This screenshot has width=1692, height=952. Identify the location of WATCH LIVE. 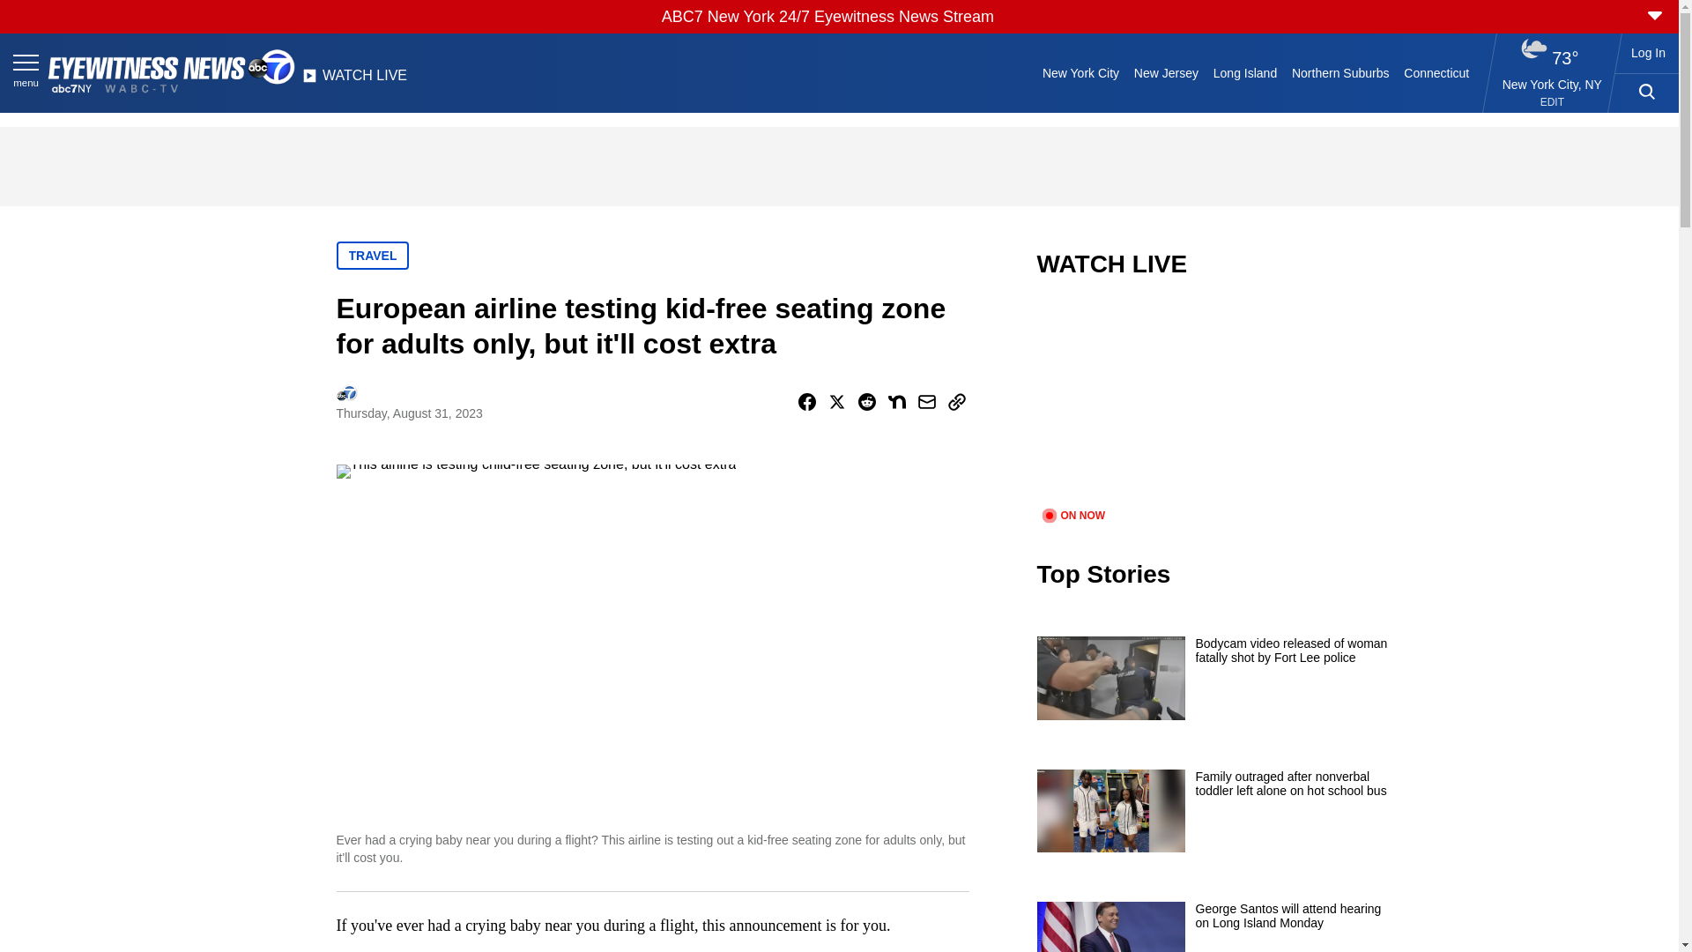
(354, 80).